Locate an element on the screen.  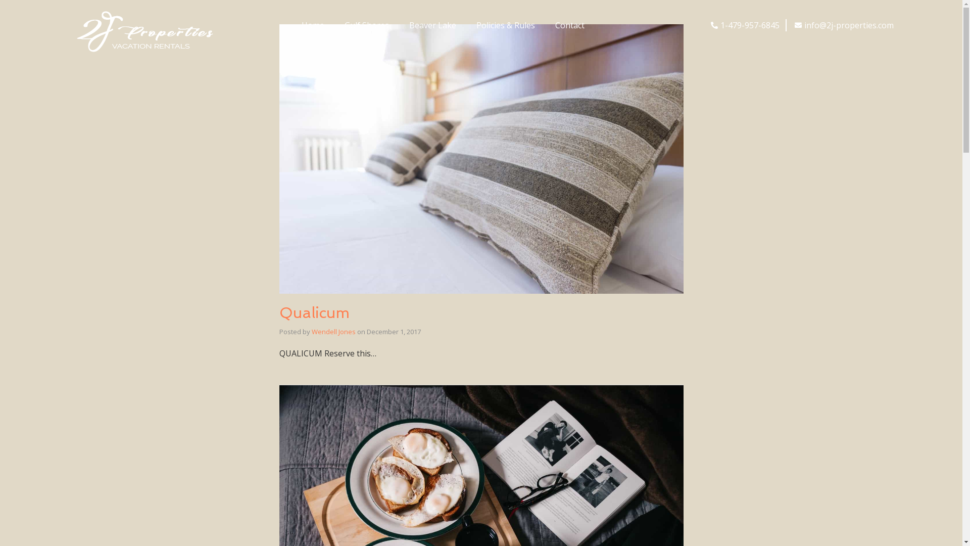
Contact is located at coordinates (570, 25).